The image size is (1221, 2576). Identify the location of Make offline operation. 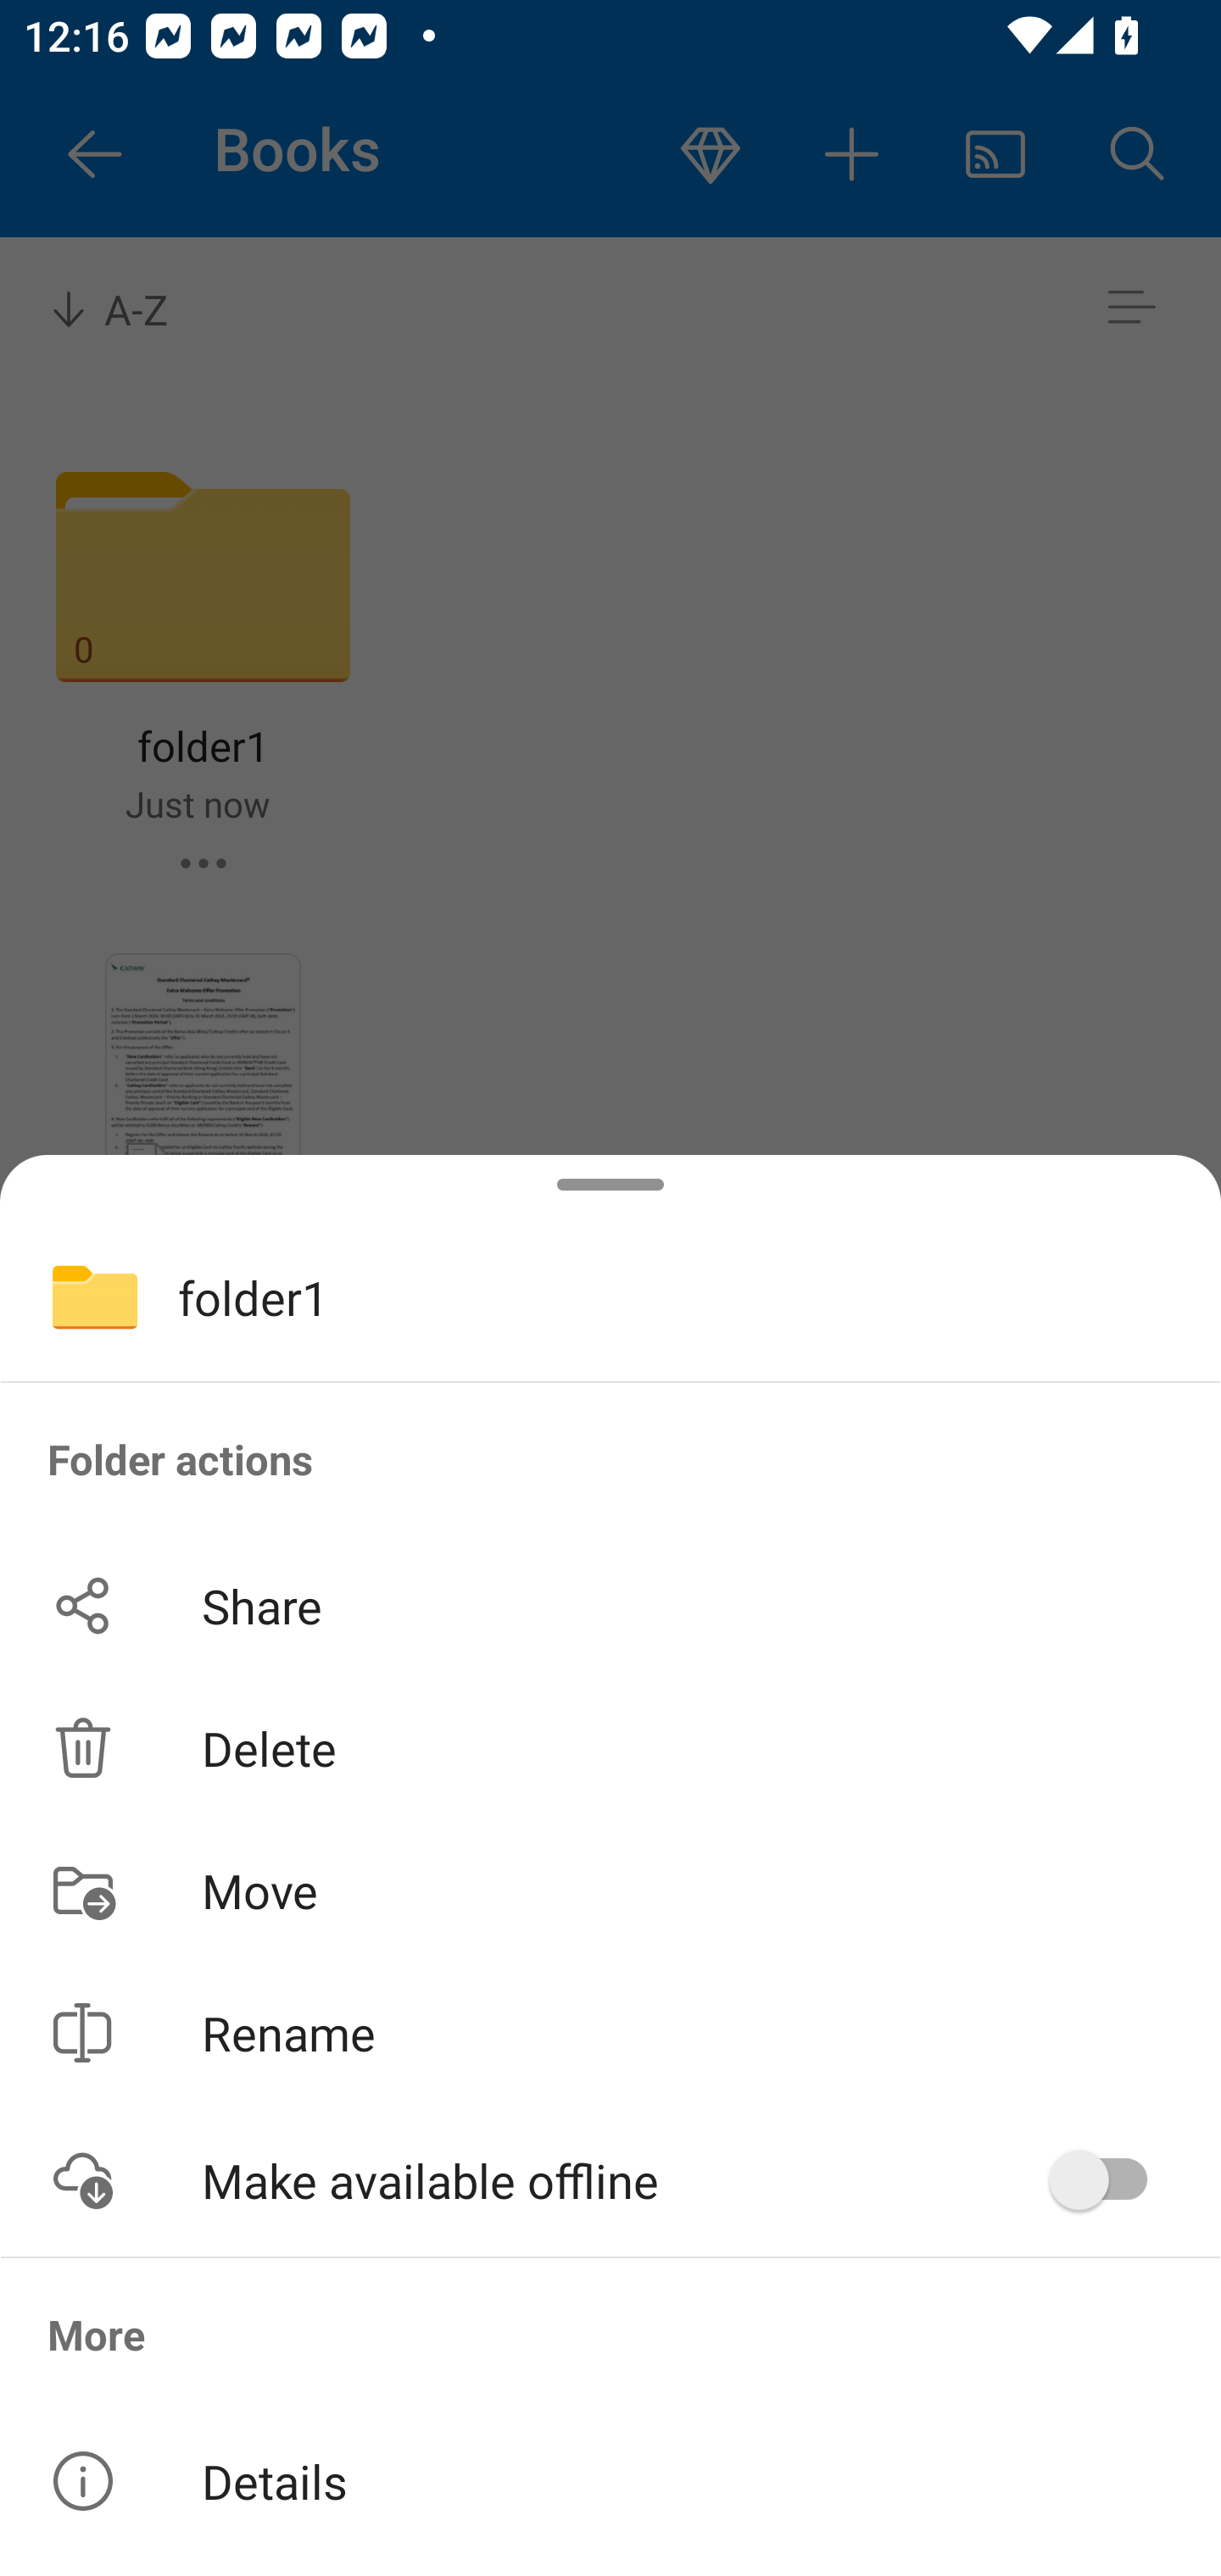
(1109, 2180).